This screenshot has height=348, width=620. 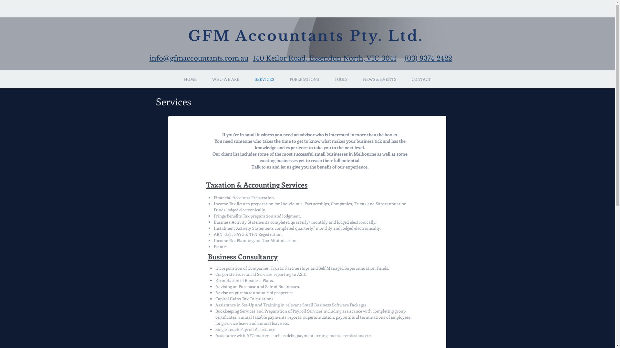 I want to click on info@gfmaccountants.com.au, so click(x=199, y=59).